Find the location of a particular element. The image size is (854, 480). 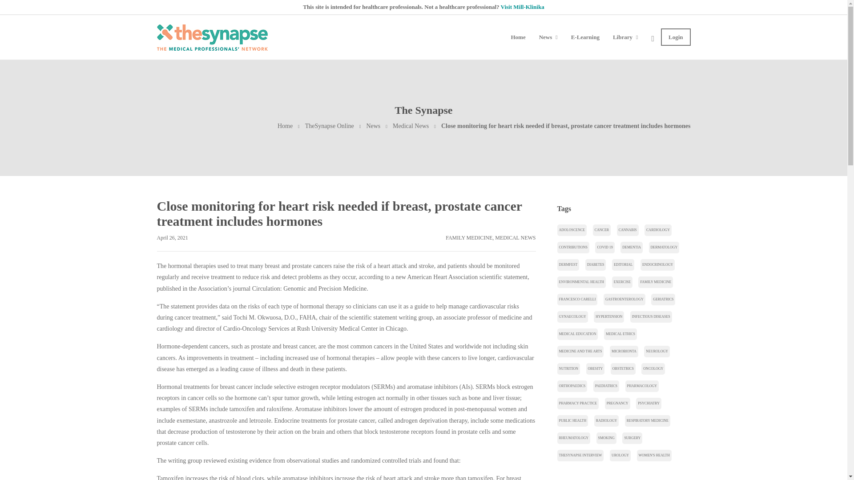

Medical News is located at coordinates (411, 126).